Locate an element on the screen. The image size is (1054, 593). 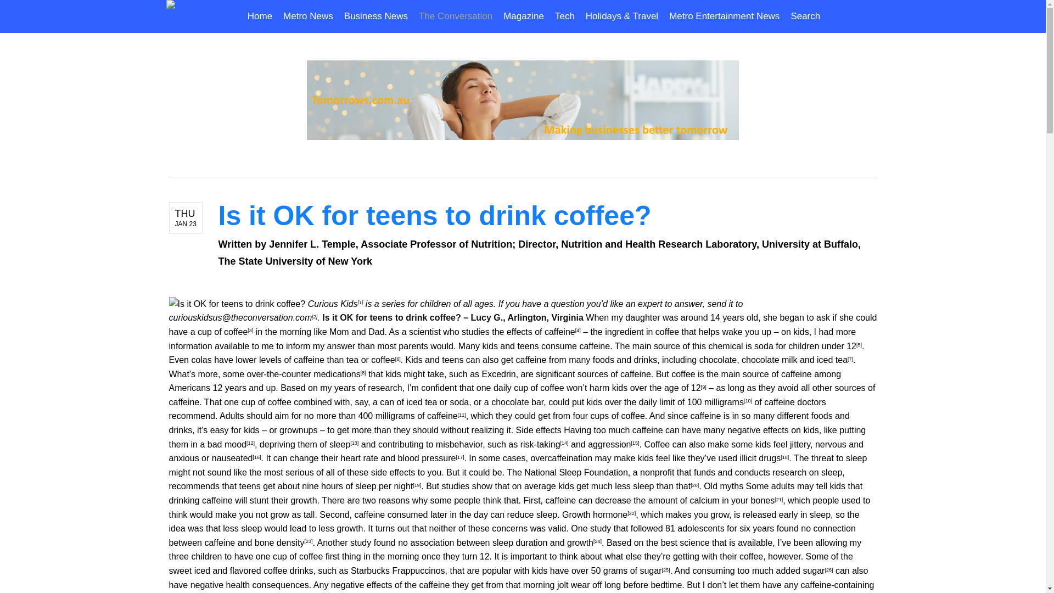
some over-the-counter medications is located at coordinates (291, 374).